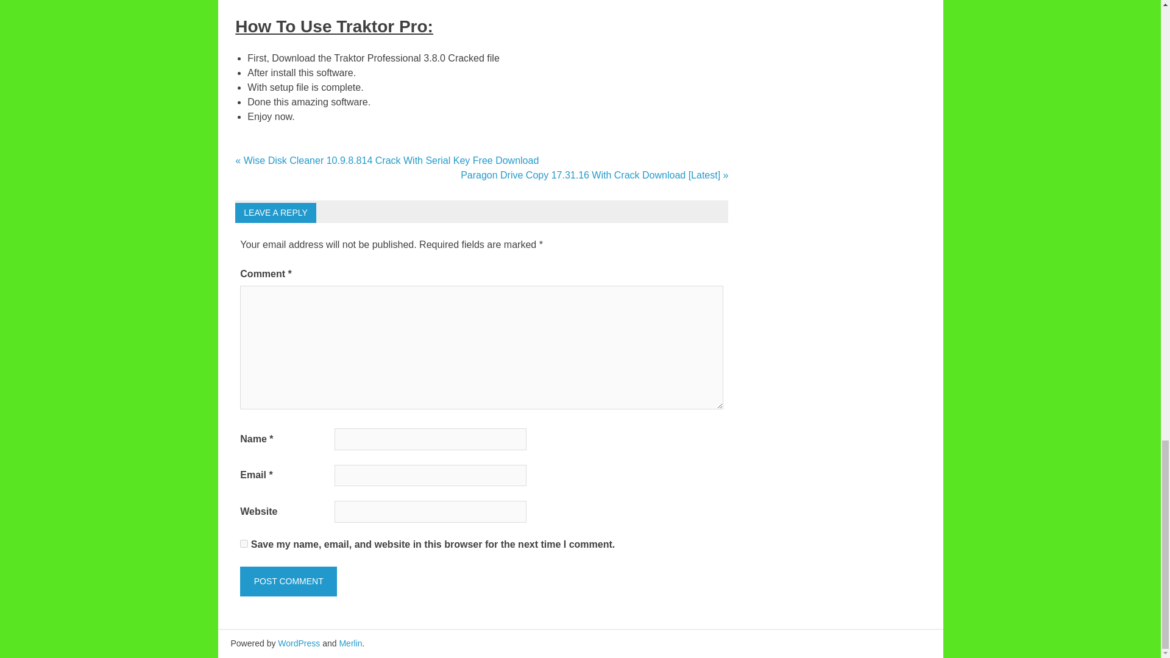 This screenshot has height=658, width=1170. Describe the element at coordinates (299, 643) in the screenshot. I see `WordPress` at that location.